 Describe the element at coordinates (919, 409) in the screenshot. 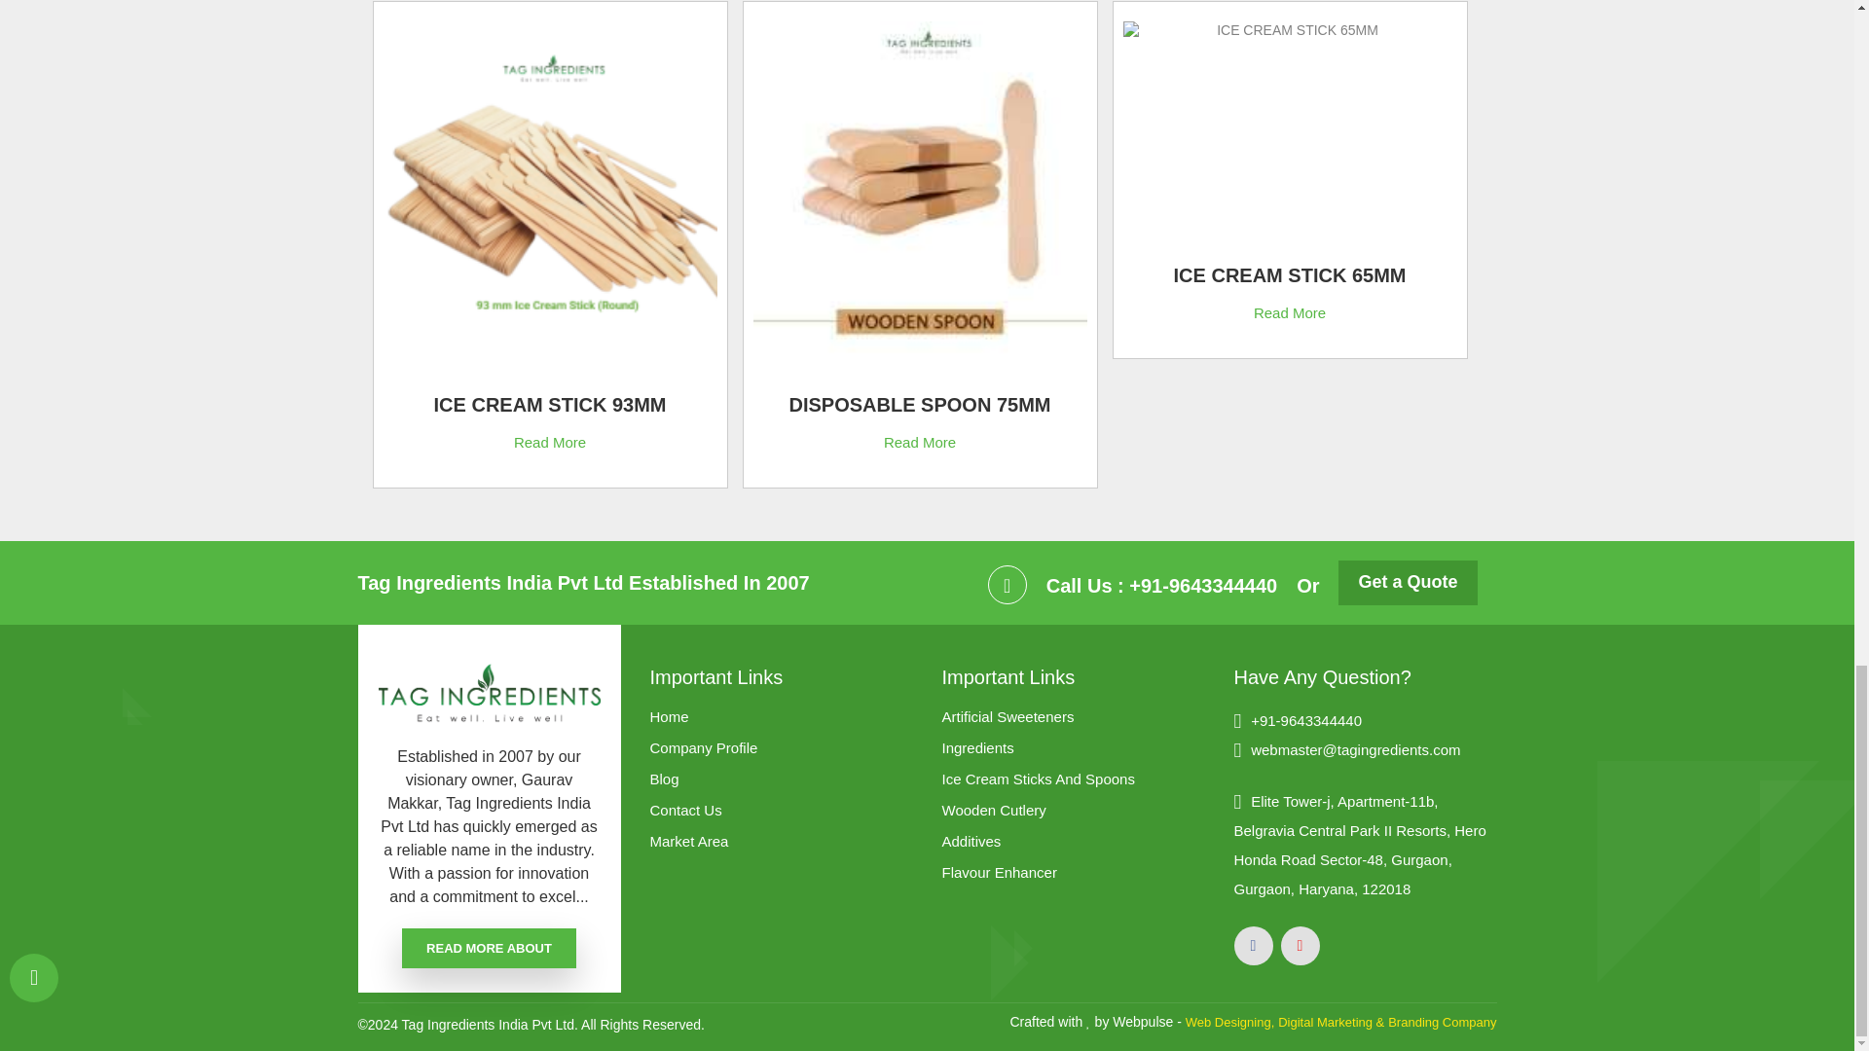

I see `DISPOSABLE SPOON 75MM` at that location.